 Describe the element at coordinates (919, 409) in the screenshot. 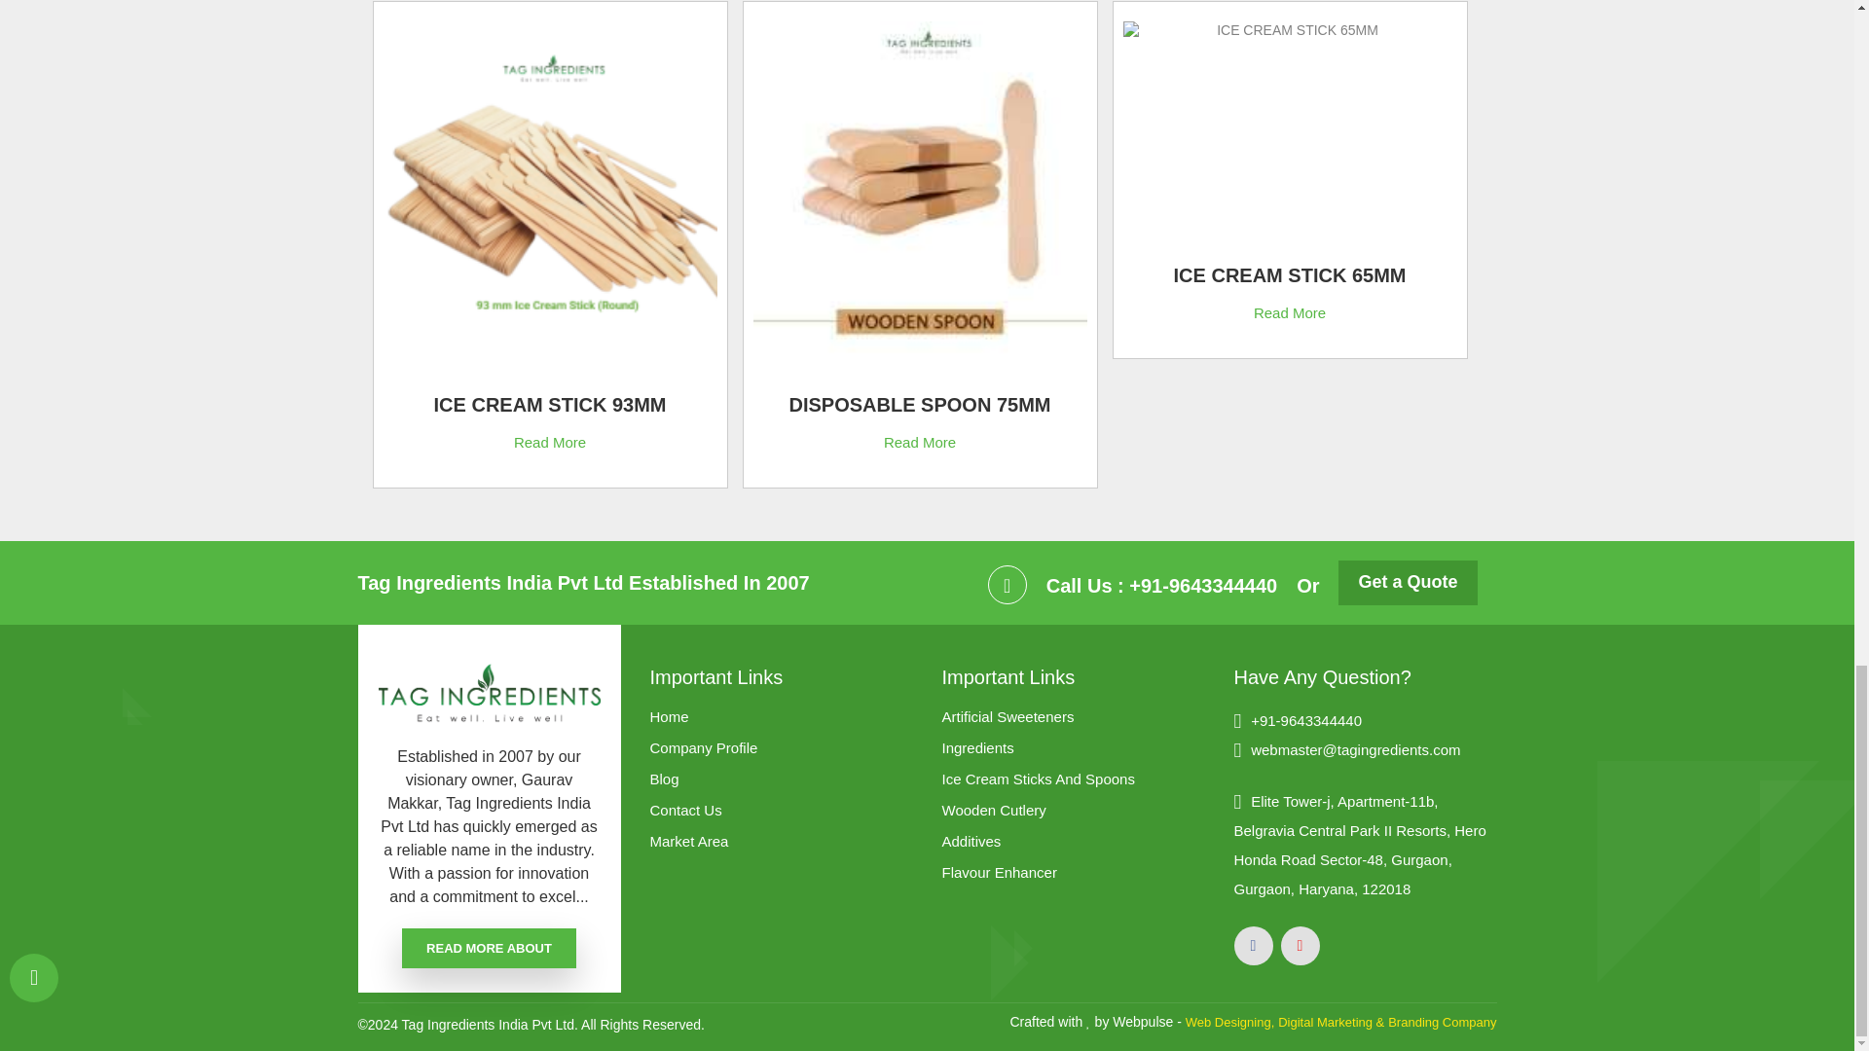

I see `DISPOSABLE SPOON 75MM` at that location.